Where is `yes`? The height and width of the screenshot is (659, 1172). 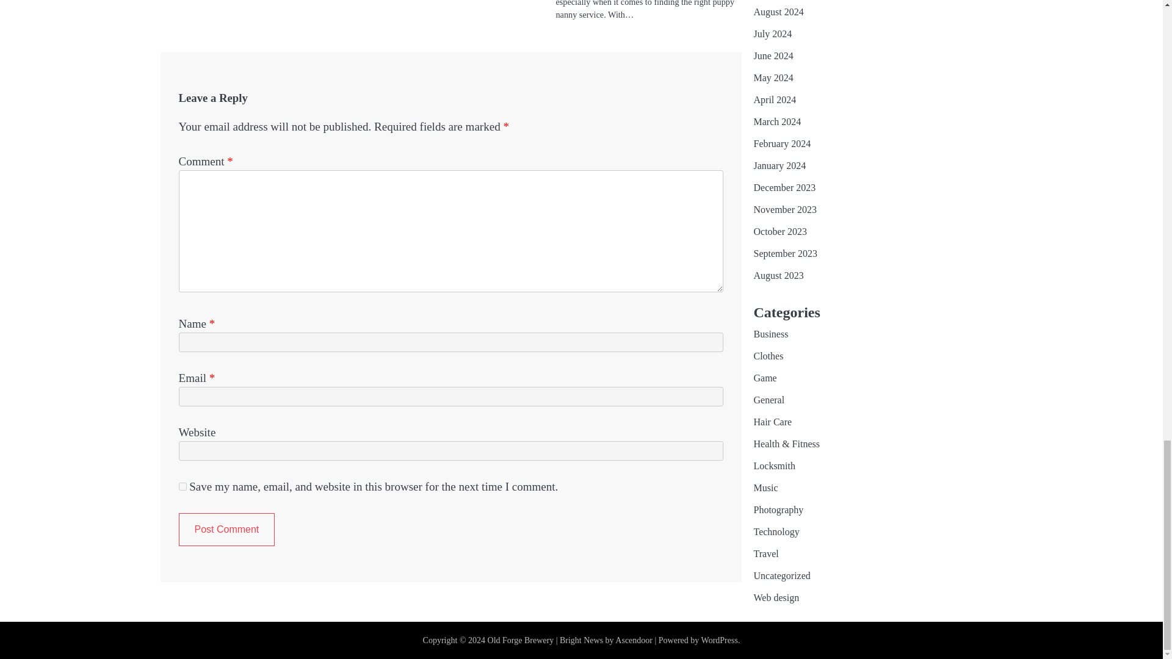
yes is located at coordinates (182, 486).